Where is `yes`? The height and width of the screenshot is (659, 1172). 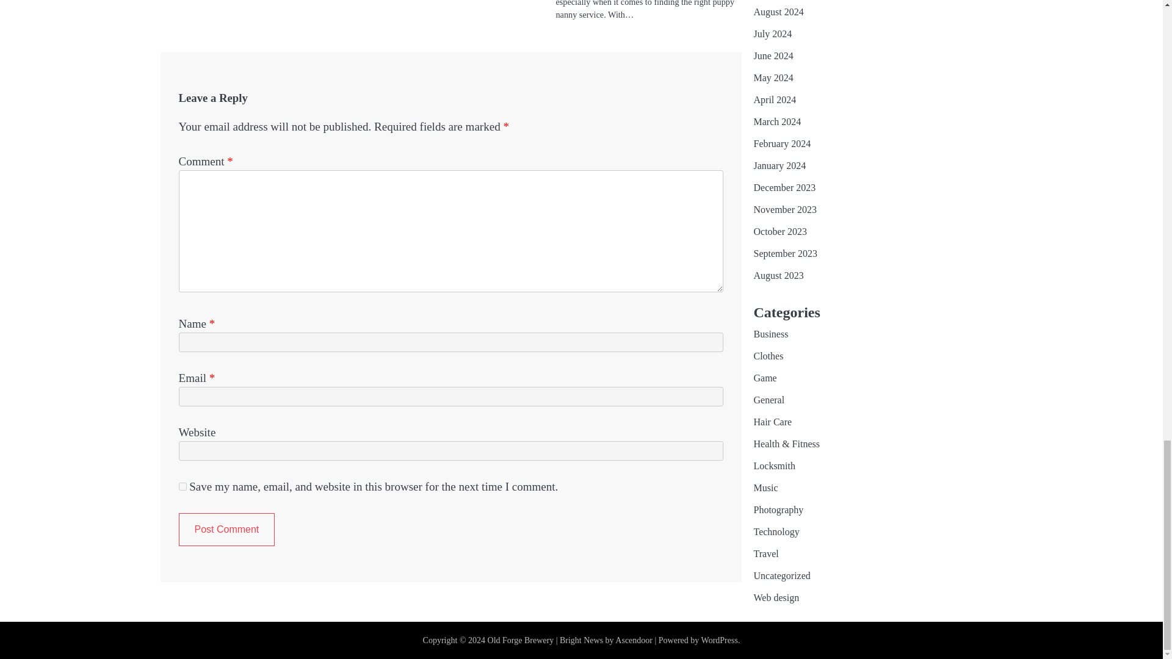
yes is located at coordinates (182, 486).